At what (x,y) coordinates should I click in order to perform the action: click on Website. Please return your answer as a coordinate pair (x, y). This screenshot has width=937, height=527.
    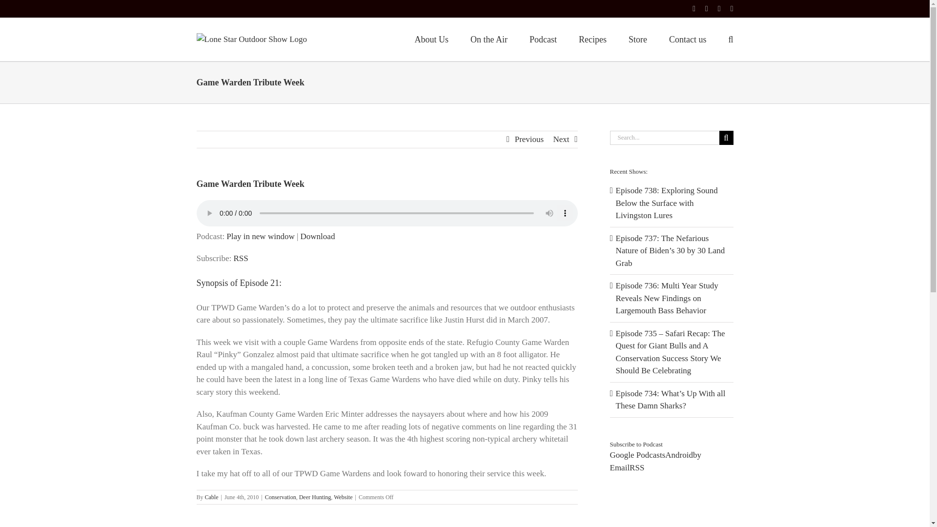
    Looking at the image, I should click on (343, 497).